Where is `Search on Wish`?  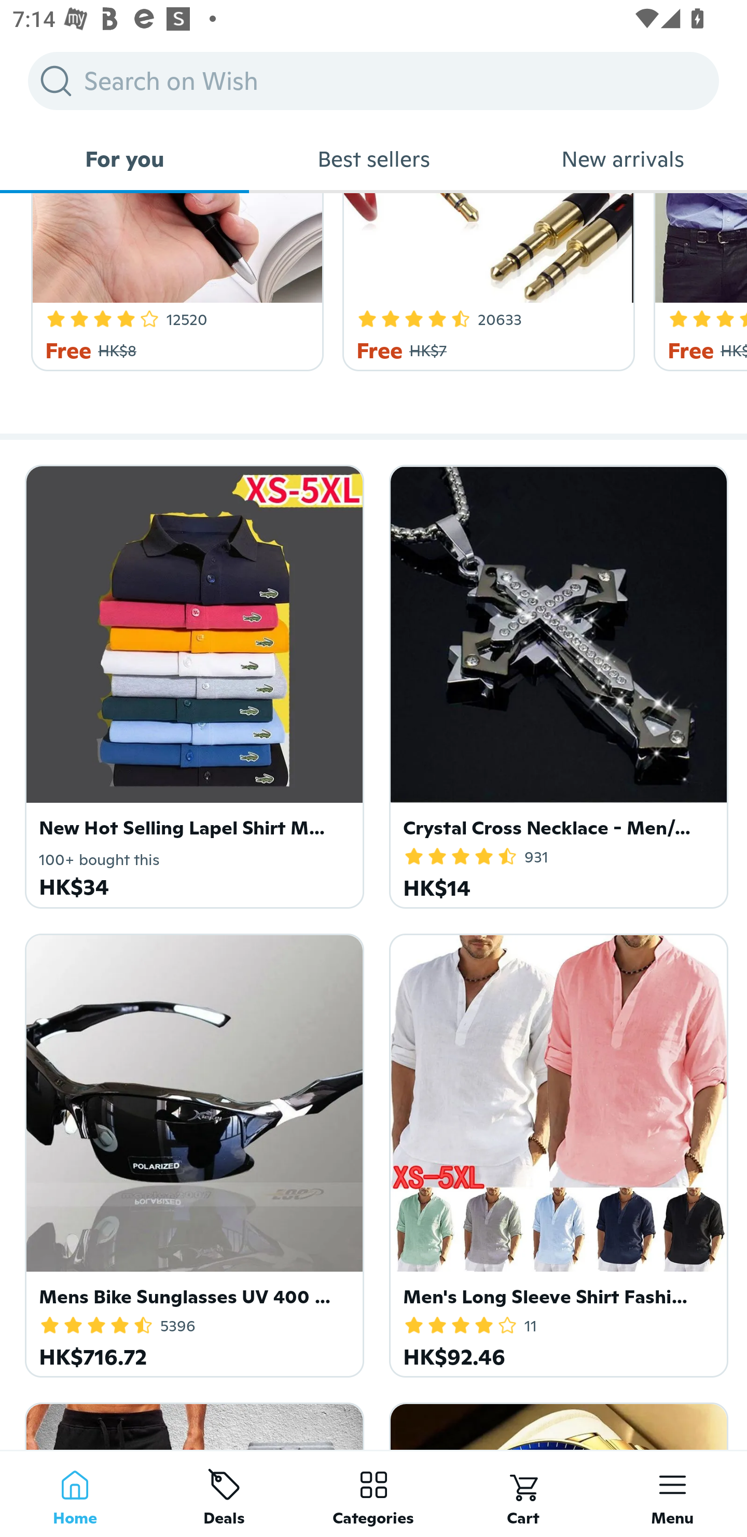 Search on Wish is located at coordinates (374, 80).